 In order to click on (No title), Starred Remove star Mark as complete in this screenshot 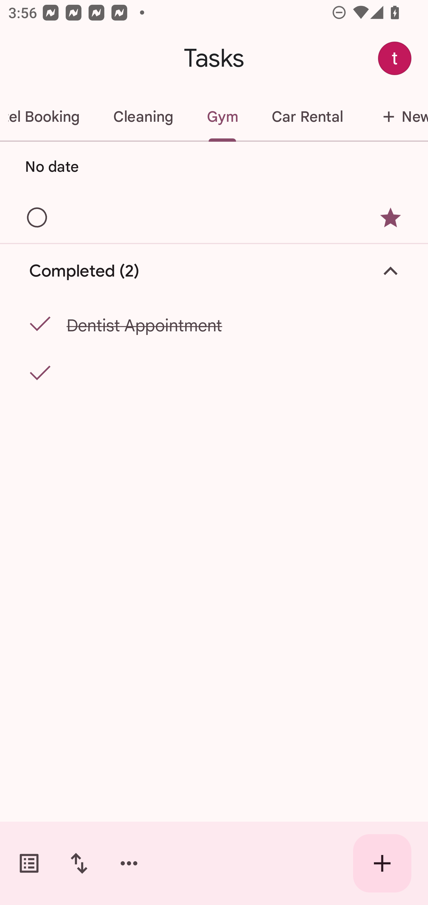, I will do `click(214, 217)`.